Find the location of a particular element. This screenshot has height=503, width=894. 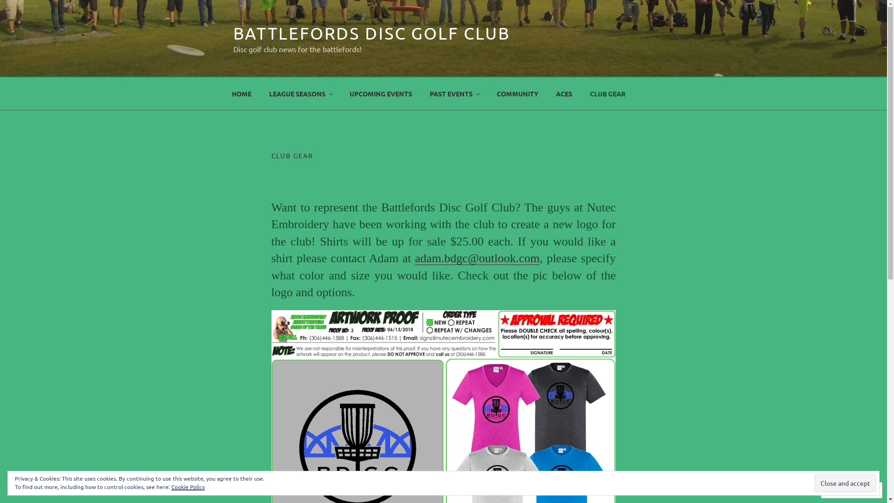

CLUB GEAR is located at coordinates (608, 93).